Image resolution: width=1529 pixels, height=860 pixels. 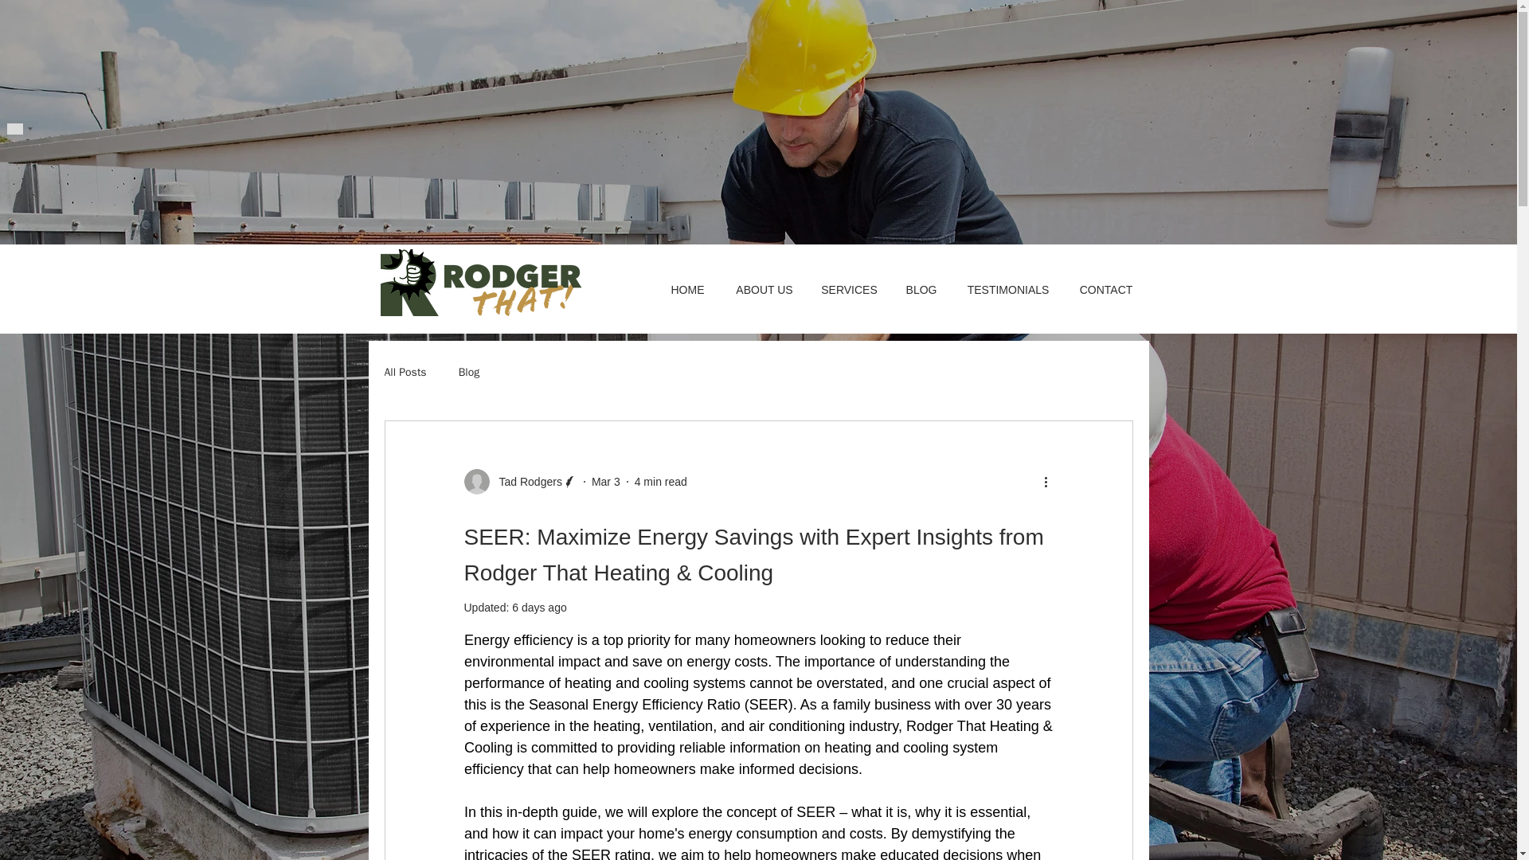 I want to click on SERVICES, so click(x=849, y=290).